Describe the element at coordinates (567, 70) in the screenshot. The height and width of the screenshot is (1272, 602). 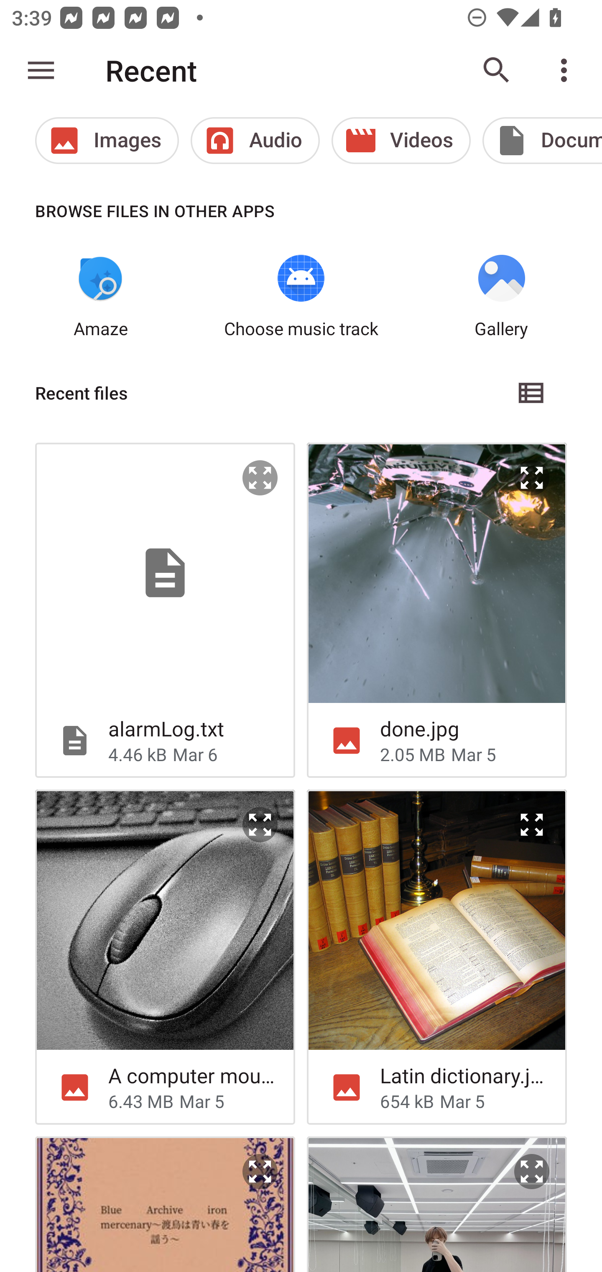
I see `More options` at that location.